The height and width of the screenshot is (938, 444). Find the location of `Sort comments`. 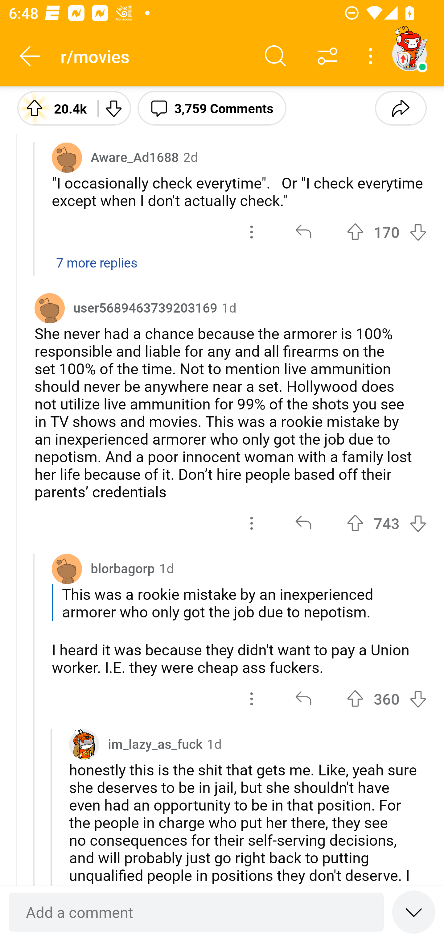

Sort comments is located at coordinates (327, 56).